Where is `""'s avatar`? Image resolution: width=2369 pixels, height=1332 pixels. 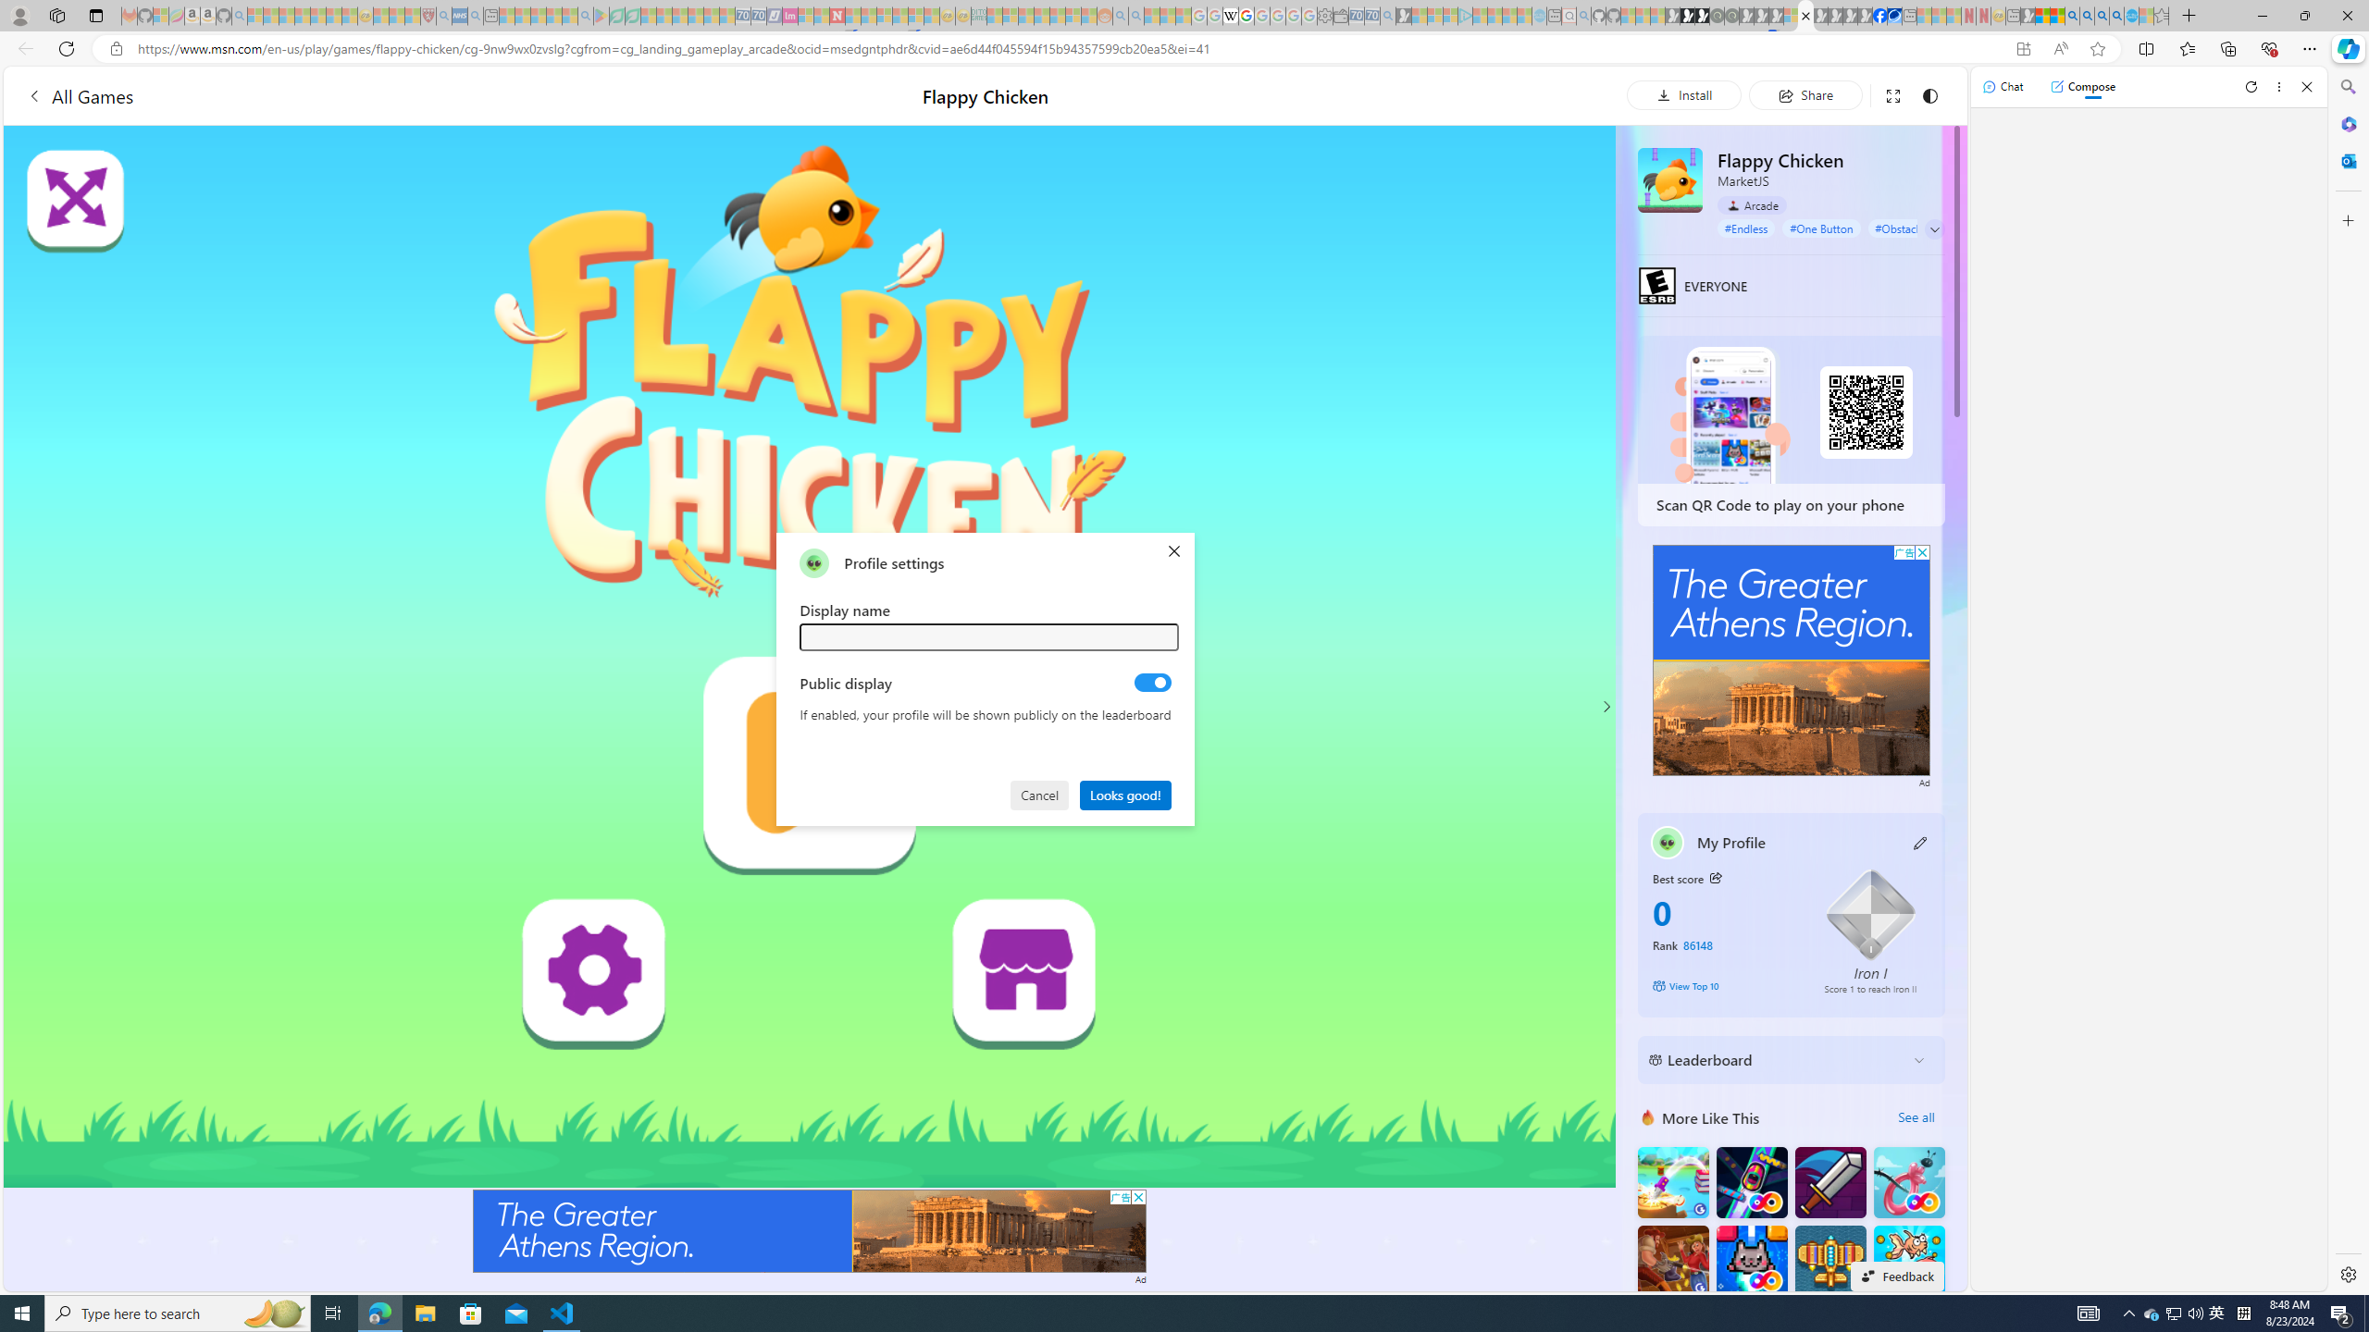 ""'s avatar is located at coordinates (814, 562).